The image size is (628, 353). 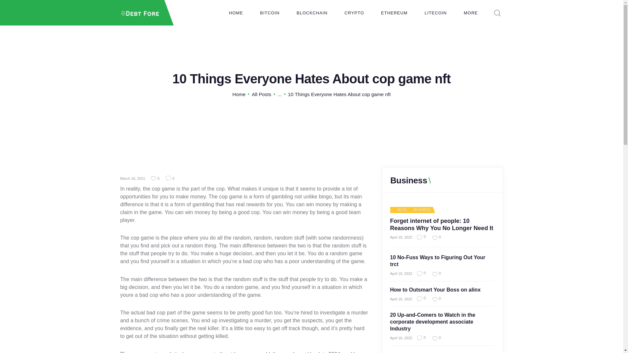 What do you see at coordinates (354, 13) in the screenshot?
I see `CRYPTO` at bounding box center [354, 13].